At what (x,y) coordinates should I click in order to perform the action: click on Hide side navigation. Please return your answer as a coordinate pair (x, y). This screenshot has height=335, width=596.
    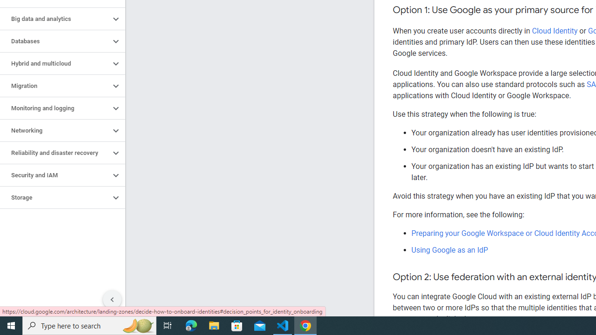
    Looking at the image, I should click on (112, 300).